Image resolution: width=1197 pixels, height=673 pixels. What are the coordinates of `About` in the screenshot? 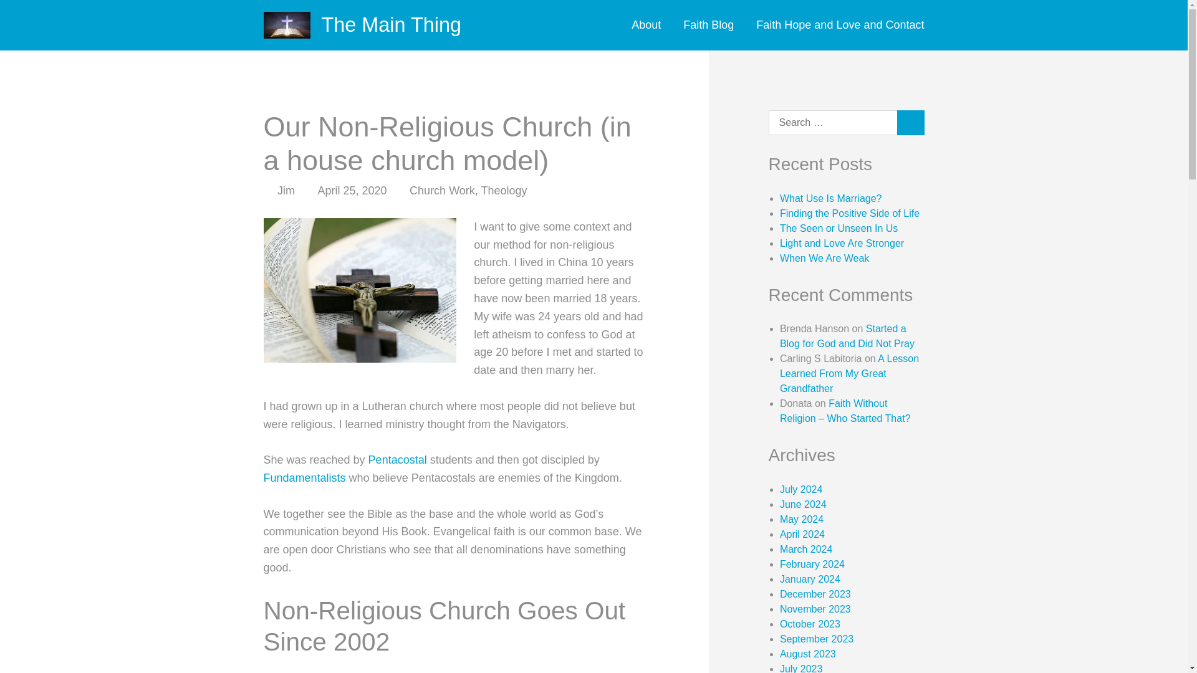 It's located at (651, 25).